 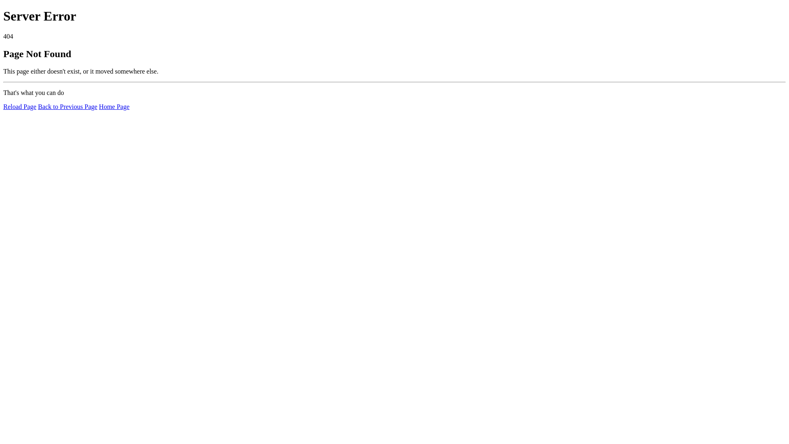 I want to click on Back to Previous Page, so click(x=67, y=107).